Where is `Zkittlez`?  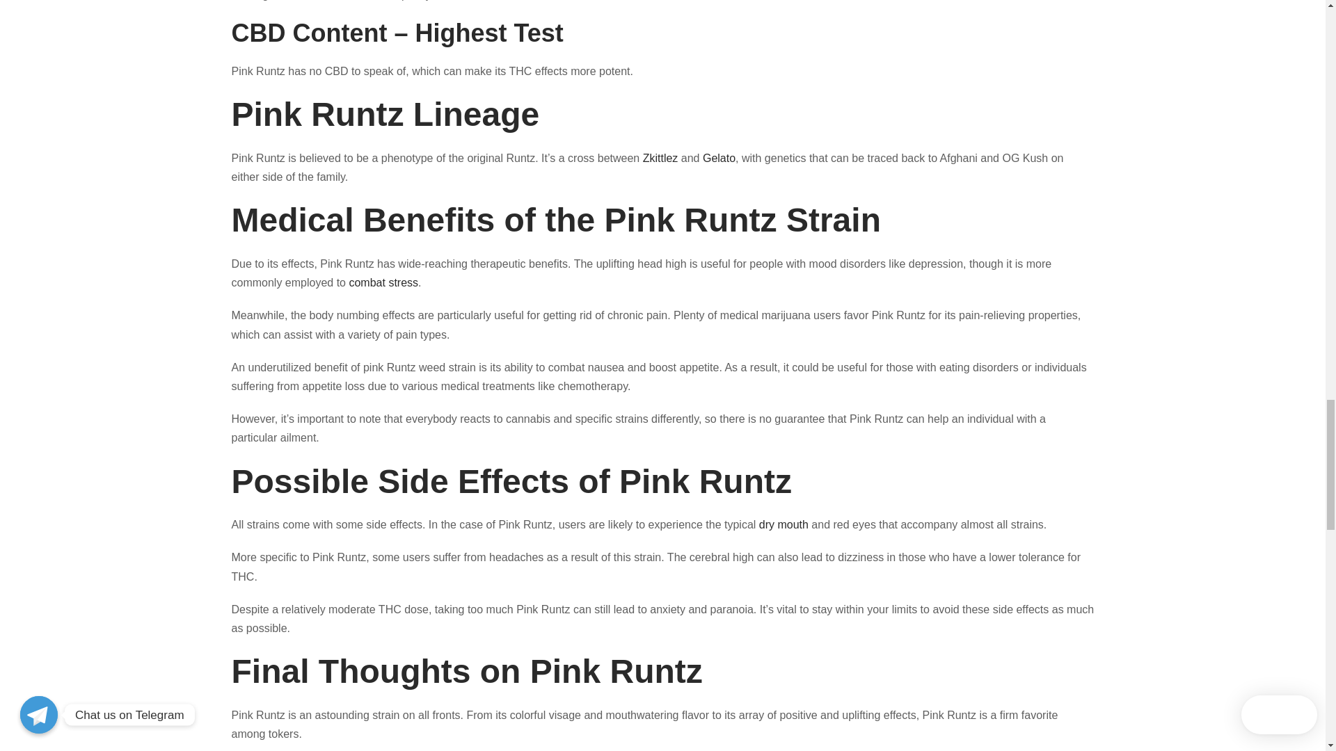 Zkittlez is located at coordinates (660, 159).